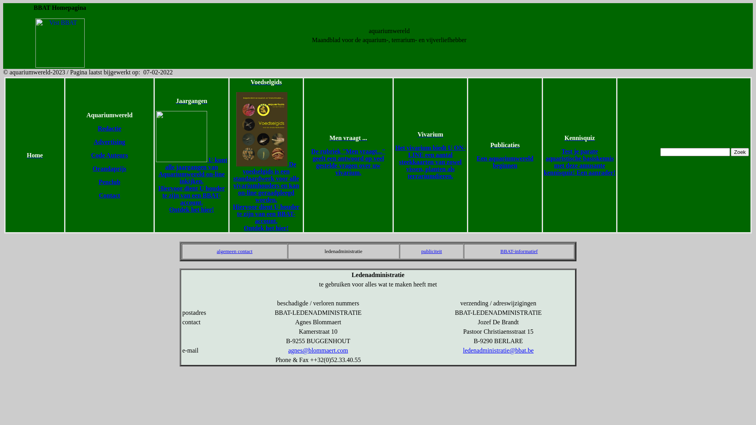 This screenshot has height=425, width=756. What do you see at coordinates (348, 138) in the screenshot?
I see `Men vraagt ...` at bounding box center [348, 138].